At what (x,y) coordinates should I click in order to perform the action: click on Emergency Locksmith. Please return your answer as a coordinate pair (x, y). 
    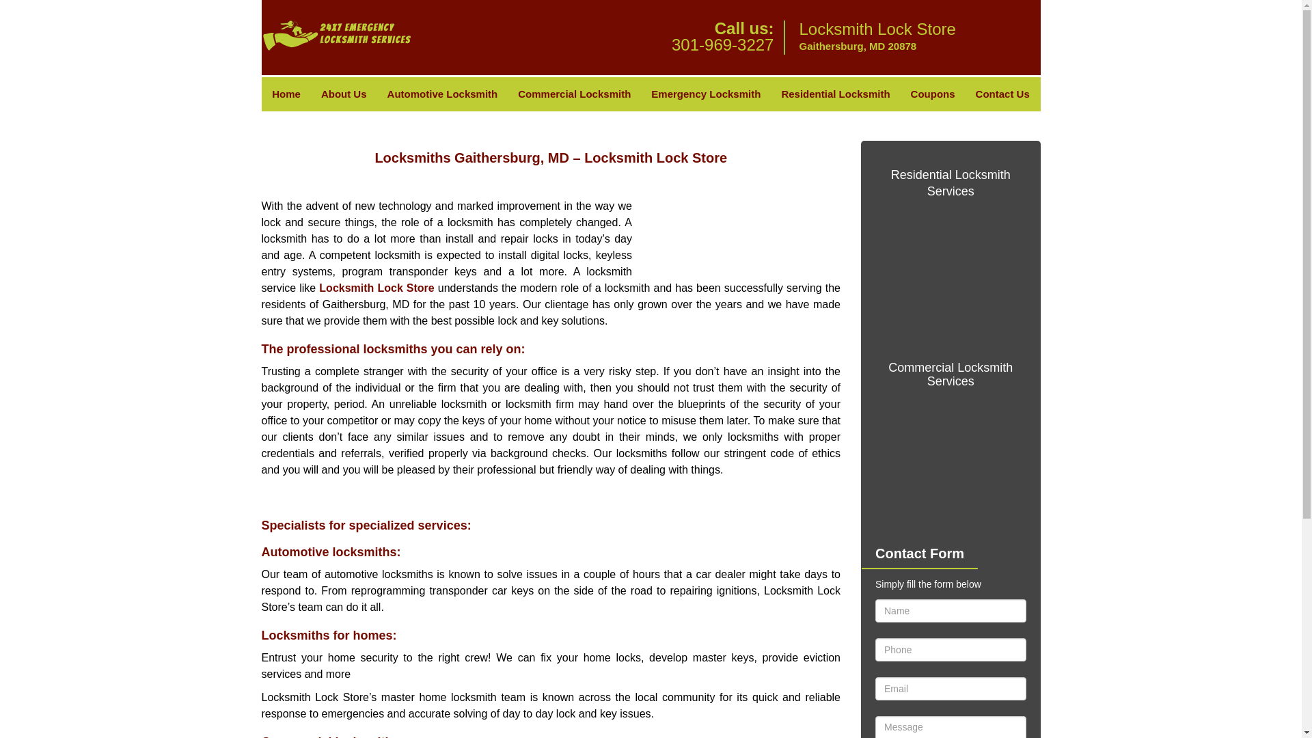
    Looking at the image, I should click on (706, 94).